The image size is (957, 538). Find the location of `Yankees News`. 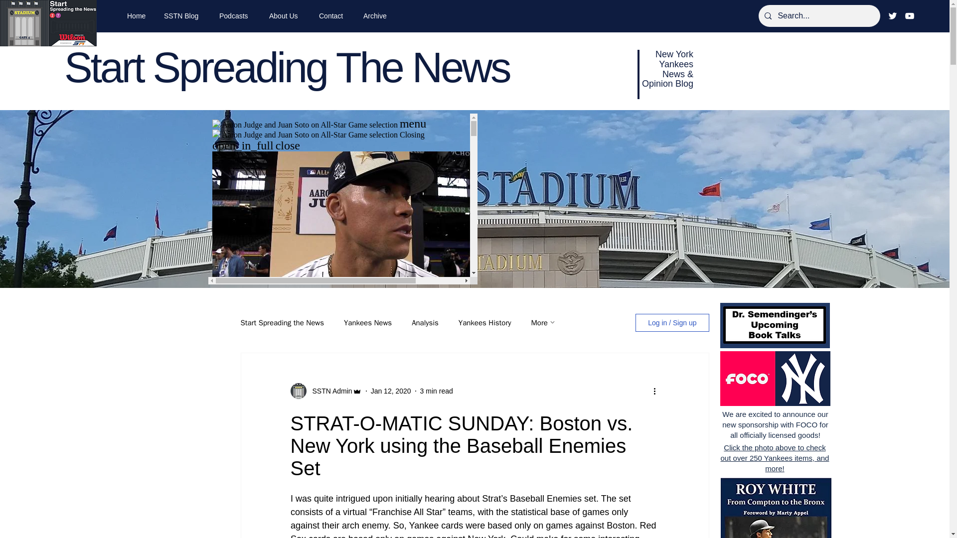

Yankees News is located at coordinates (367, 322).